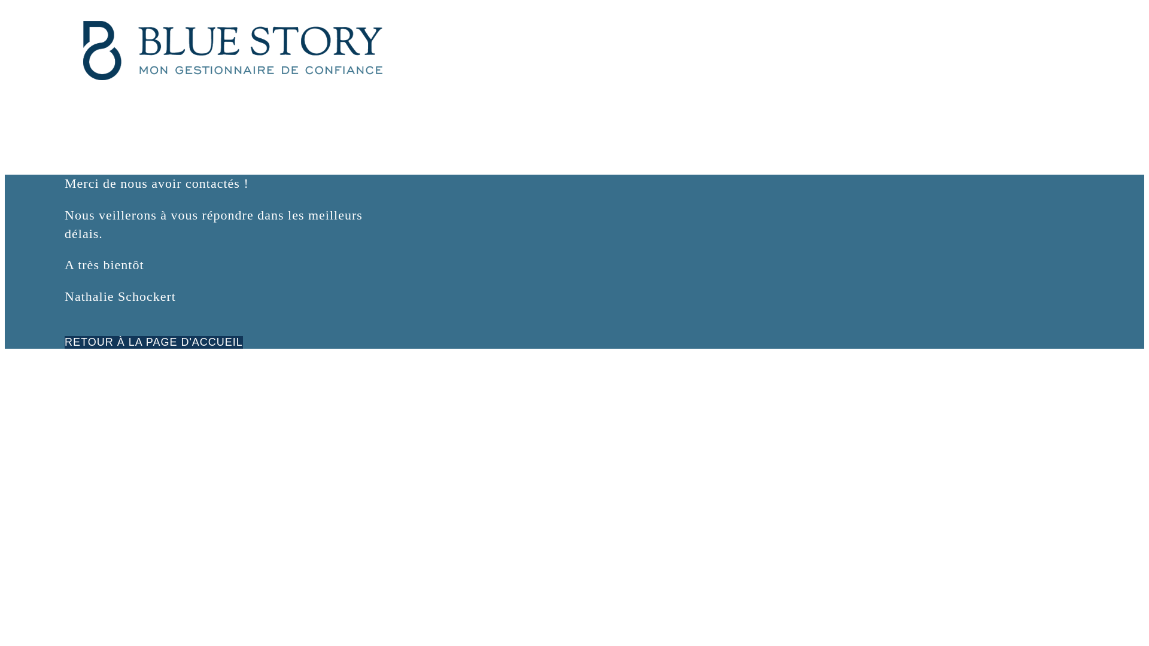  Describe the element at coordinates (233, 50) in the screenshot. I see `BLUESTORY_logo_site` at that location.